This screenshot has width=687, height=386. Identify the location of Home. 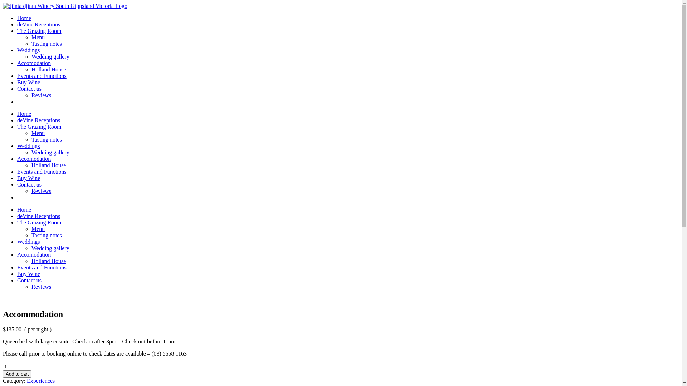
(24, 114).